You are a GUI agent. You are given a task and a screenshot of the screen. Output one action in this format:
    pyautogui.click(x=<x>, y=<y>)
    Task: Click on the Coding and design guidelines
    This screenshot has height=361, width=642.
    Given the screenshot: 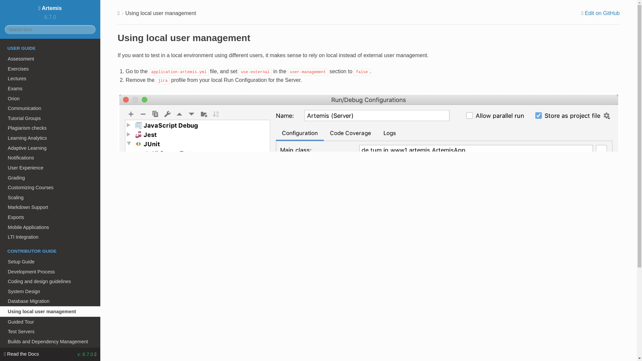 What is the action you would take?
    pyautogui.click(x=50, y=281)
    